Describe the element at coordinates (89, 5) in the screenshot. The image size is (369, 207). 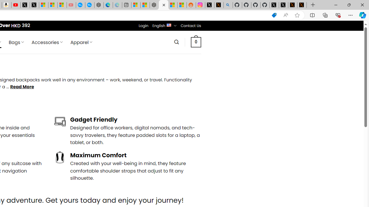
I see `The most popular Google 'how to' searches` at that location.